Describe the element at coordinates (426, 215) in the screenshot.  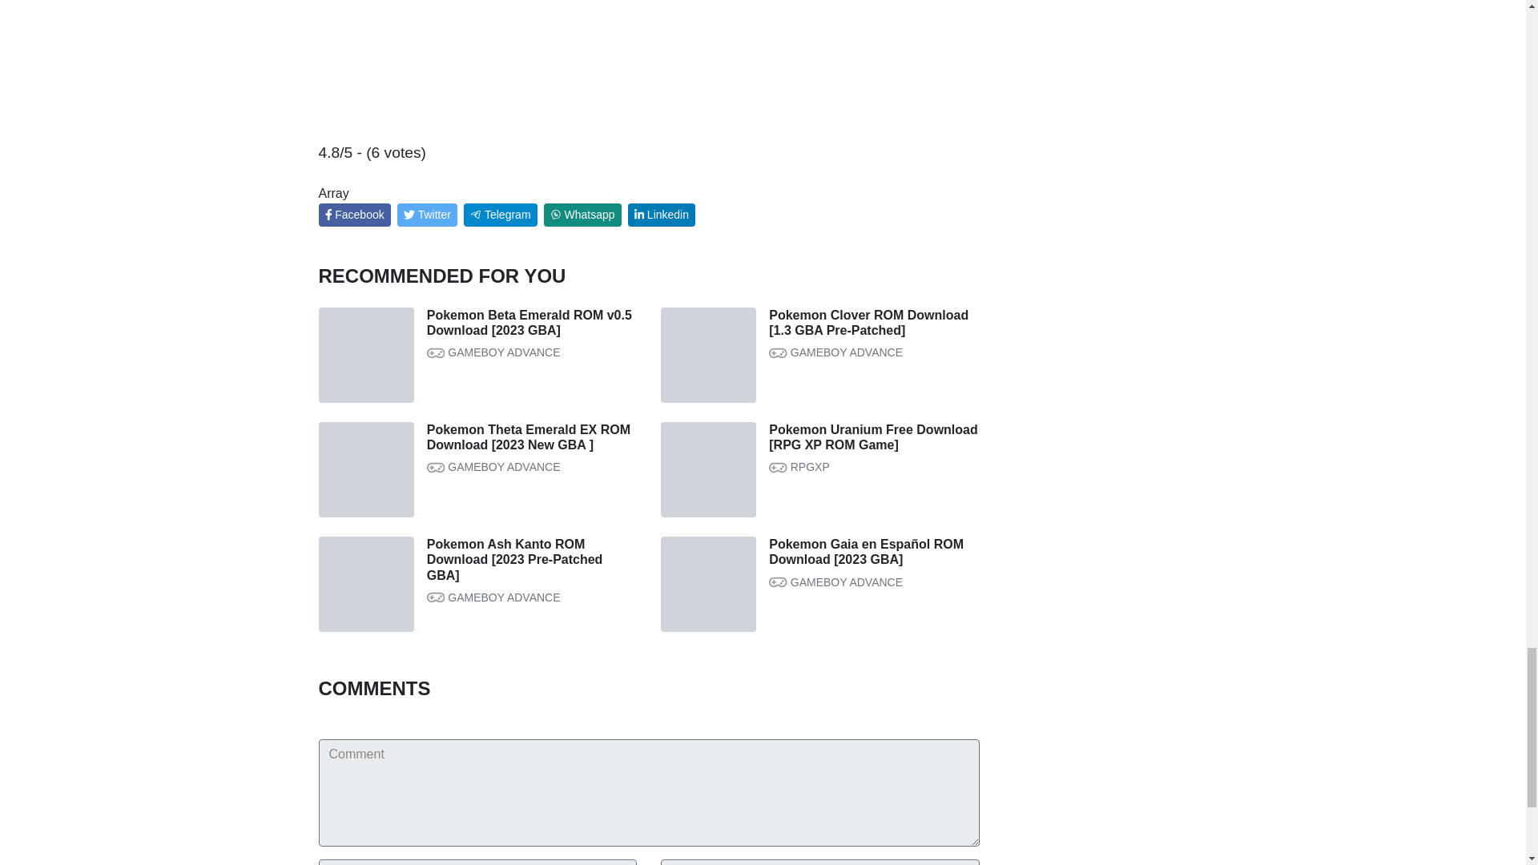
I see `Twitter` at that location.